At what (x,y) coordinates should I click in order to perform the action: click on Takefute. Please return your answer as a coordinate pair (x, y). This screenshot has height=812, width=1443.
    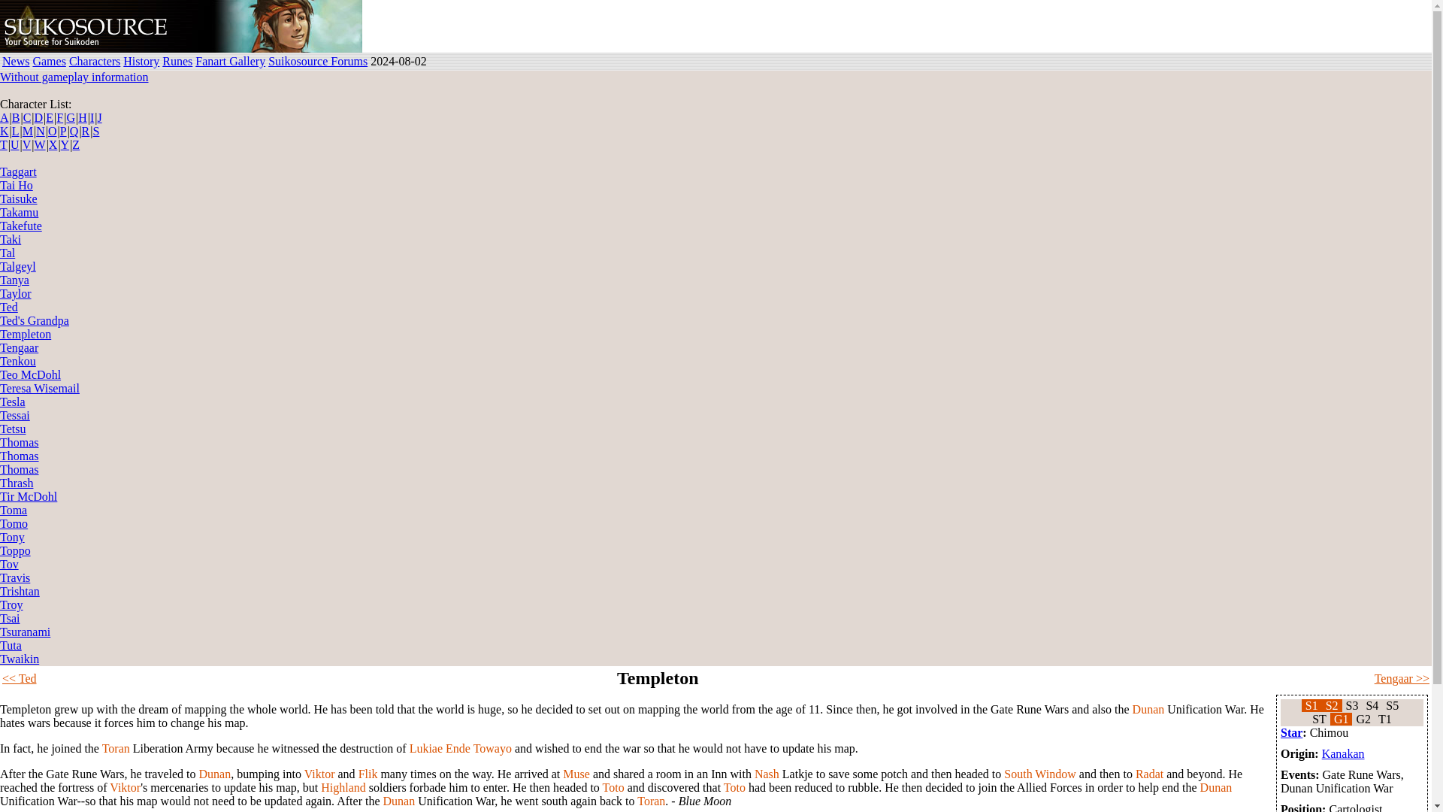
    Looking at the image, I should click on (21, 226).